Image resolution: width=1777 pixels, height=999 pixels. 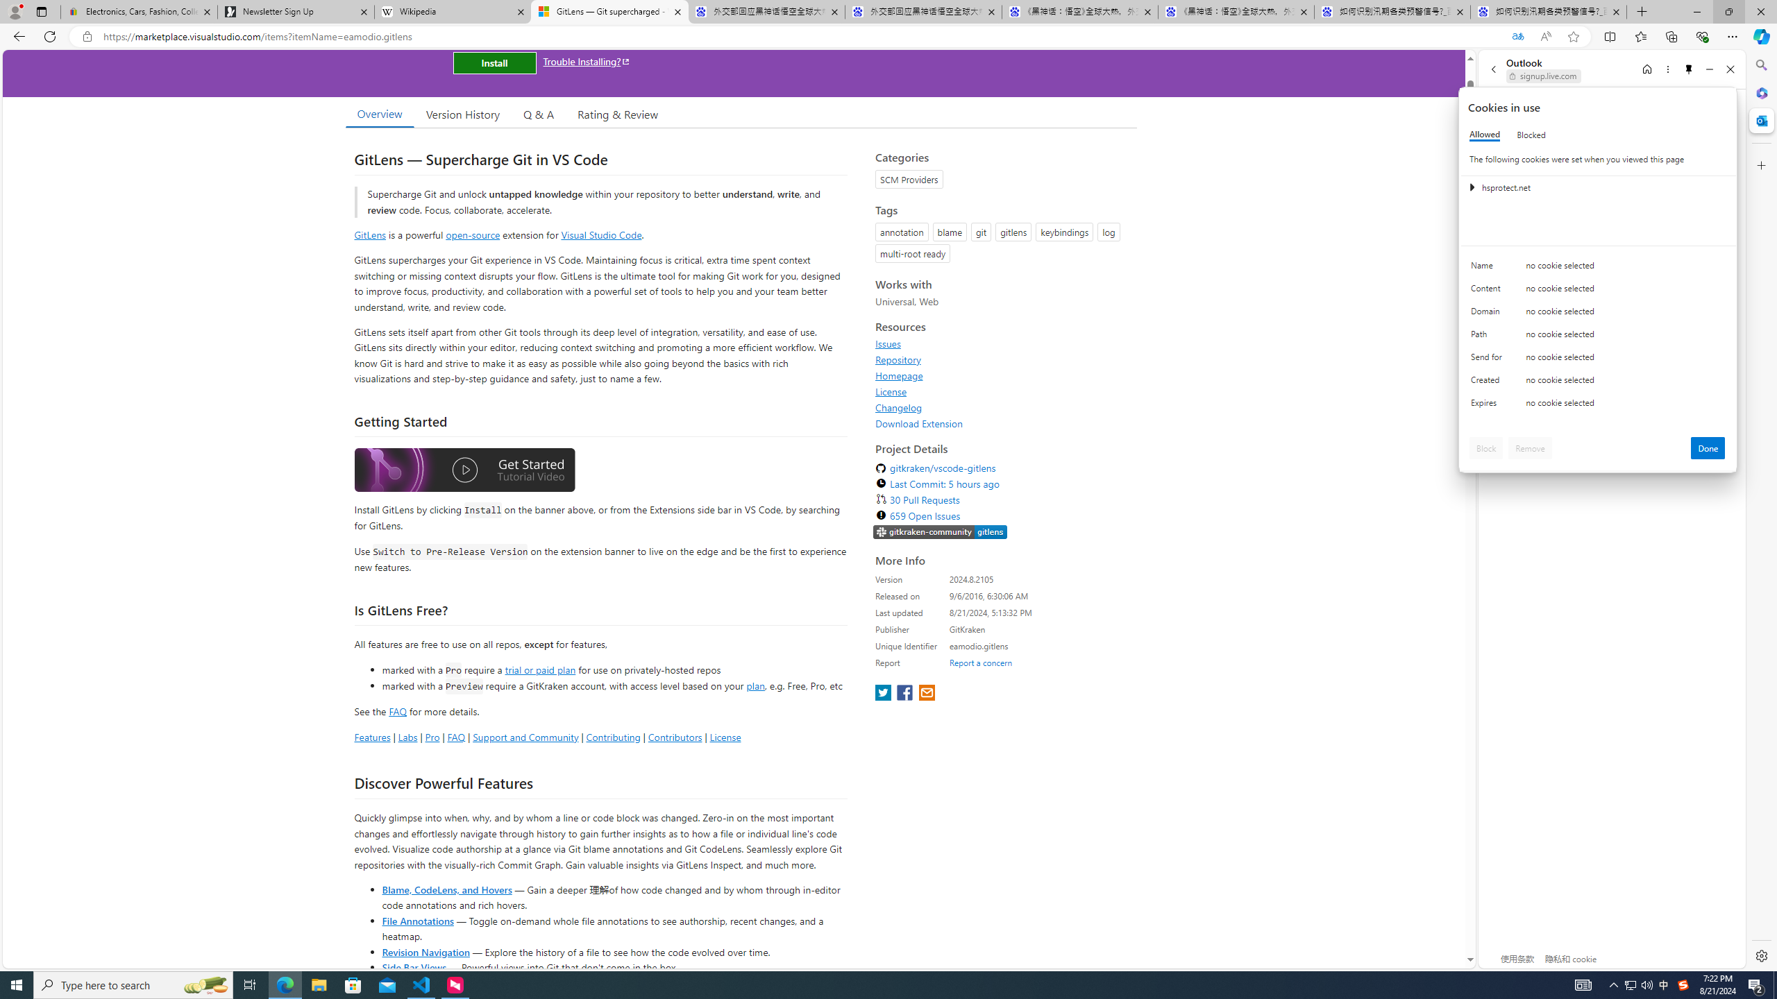 I want to click on Send for, so click(x=1489, y=360).